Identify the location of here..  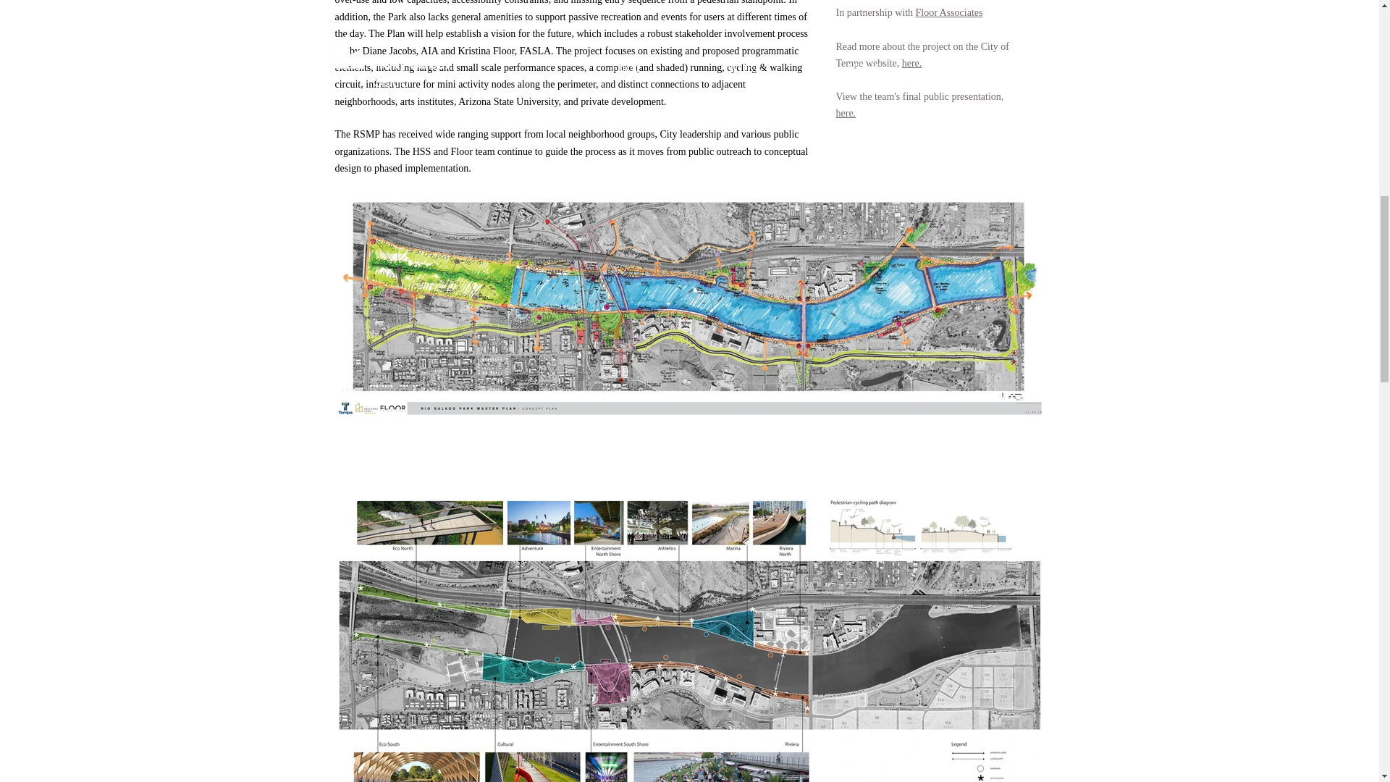
(912, 63).